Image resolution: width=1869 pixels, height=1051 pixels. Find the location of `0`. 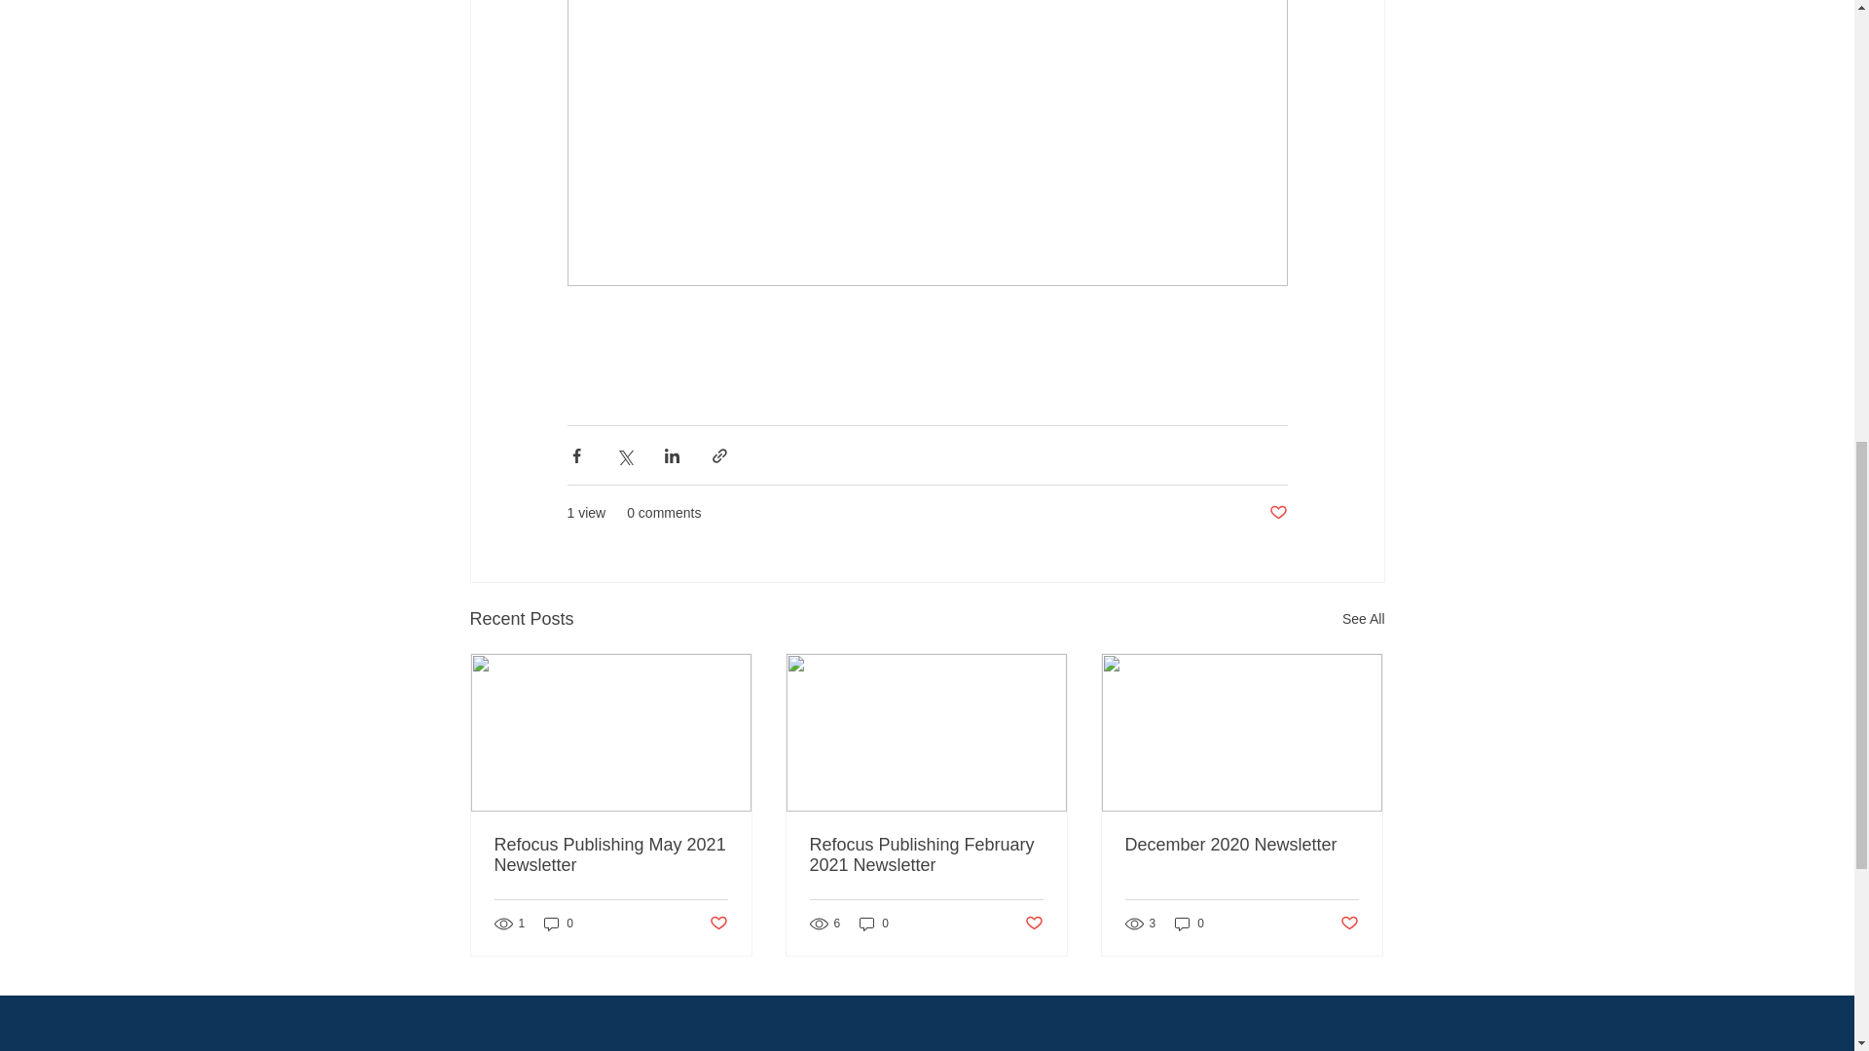

0 is located at coordinates (559, 924).